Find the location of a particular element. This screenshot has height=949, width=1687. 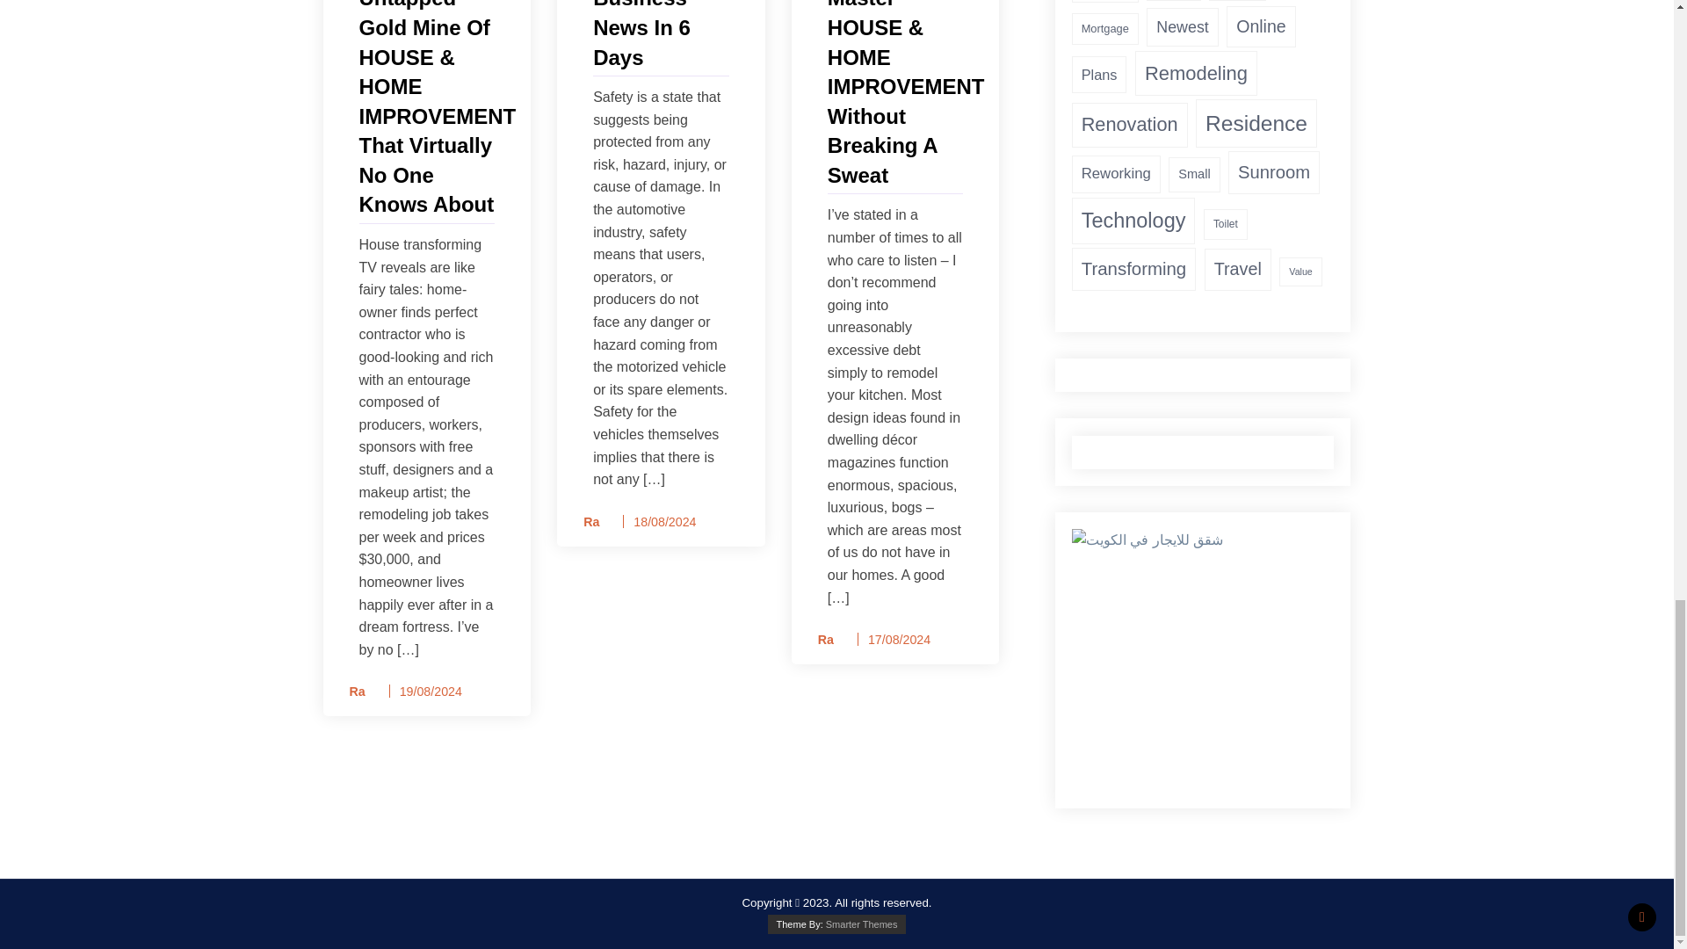

6 Ways To Business News In 6 Days is located at coordinates (661, 36).